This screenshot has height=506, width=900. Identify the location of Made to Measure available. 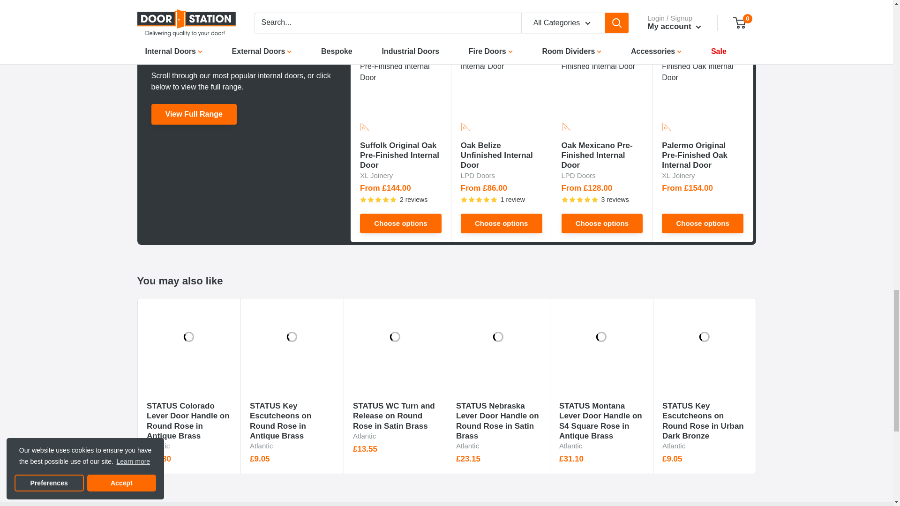
(365, 126).